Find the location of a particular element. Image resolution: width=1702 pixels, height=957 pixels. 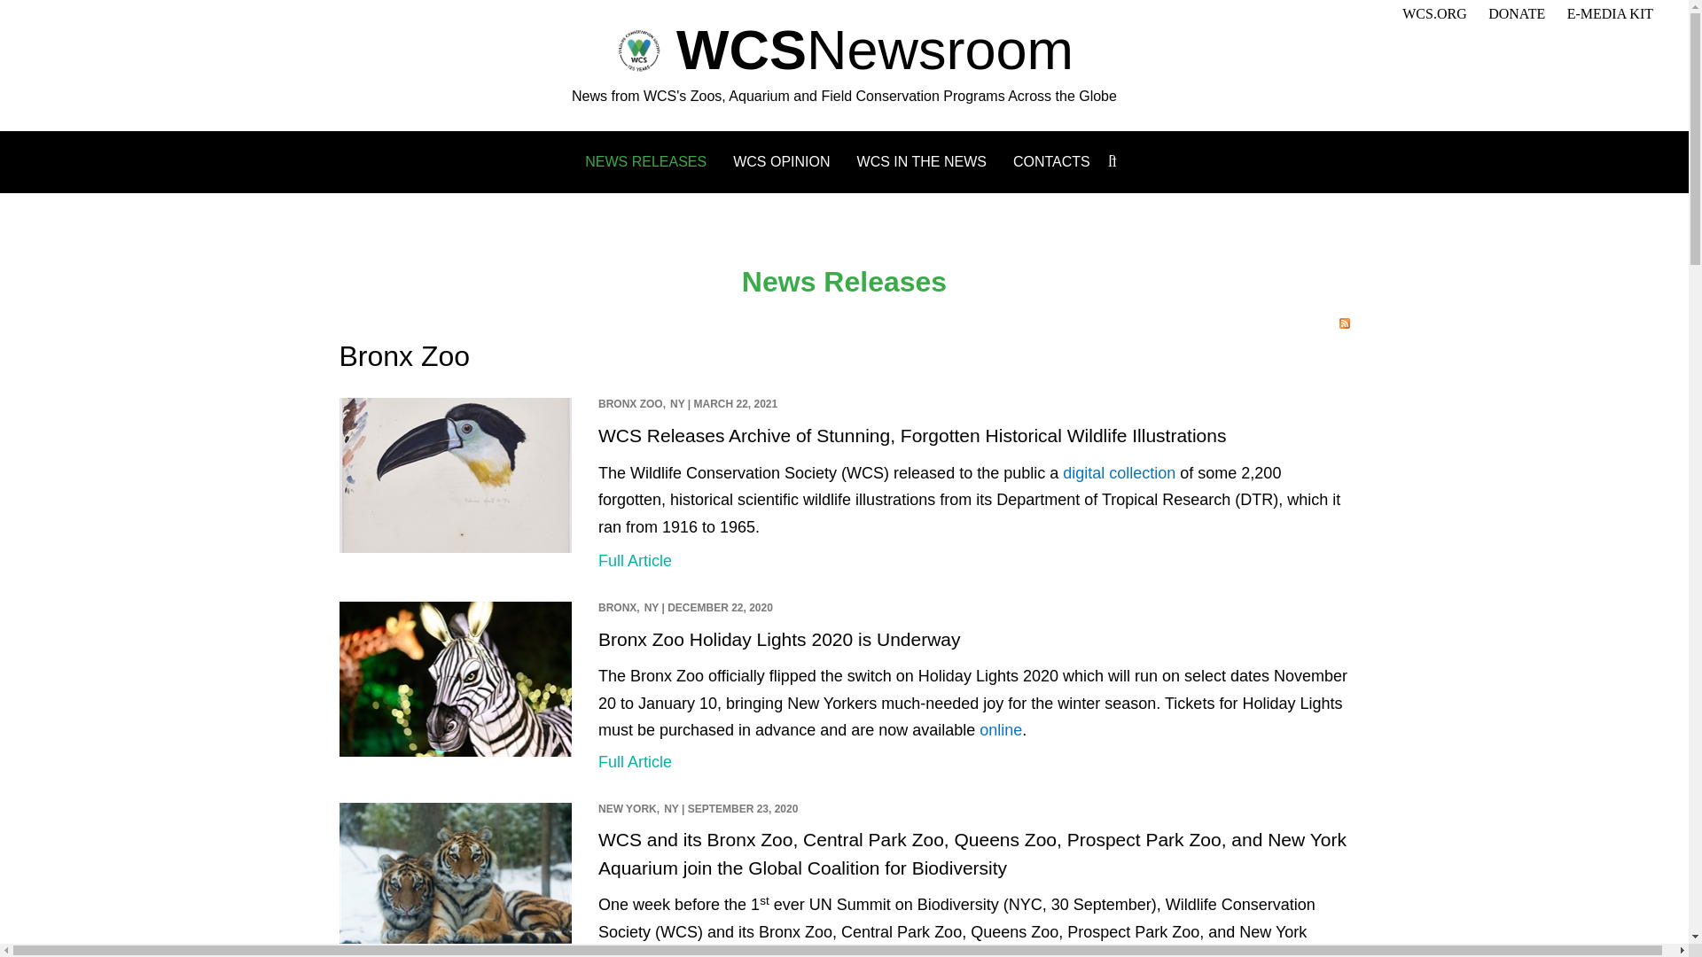

digital collection is located at coordinates (1119, 473).